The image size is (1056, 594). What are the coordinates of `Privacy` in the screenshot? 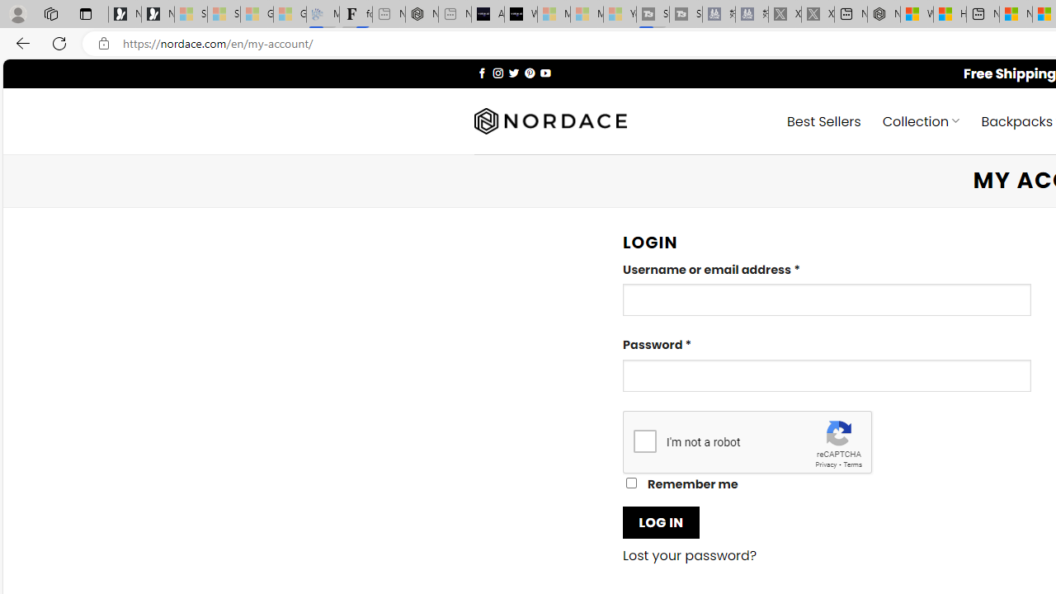 It's located at (826, 464).